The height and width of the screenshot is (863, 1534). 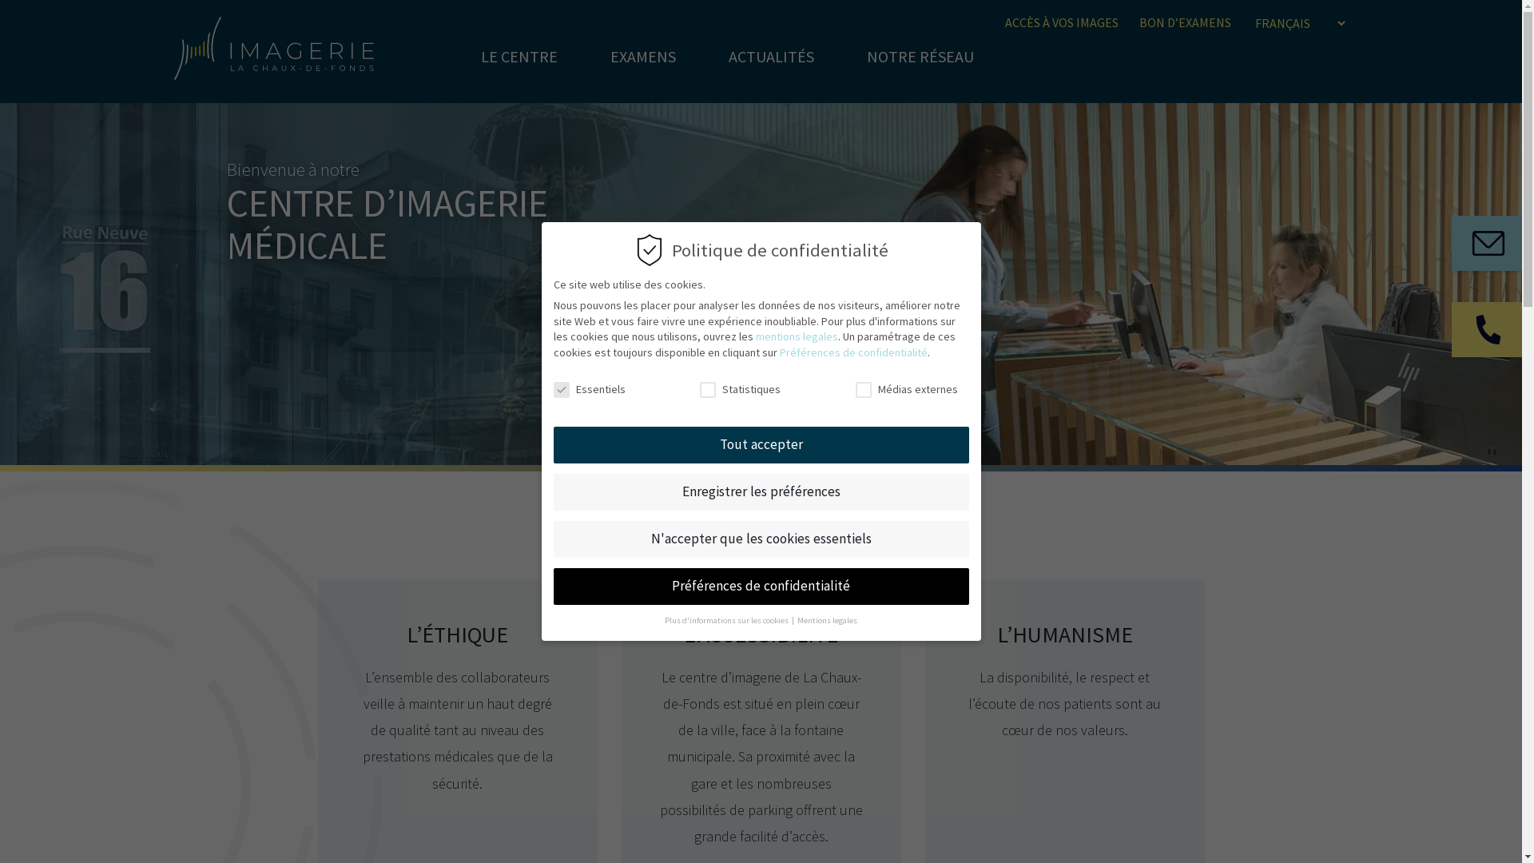 I want to click on Tout accepter, so click(x=761, y=445).